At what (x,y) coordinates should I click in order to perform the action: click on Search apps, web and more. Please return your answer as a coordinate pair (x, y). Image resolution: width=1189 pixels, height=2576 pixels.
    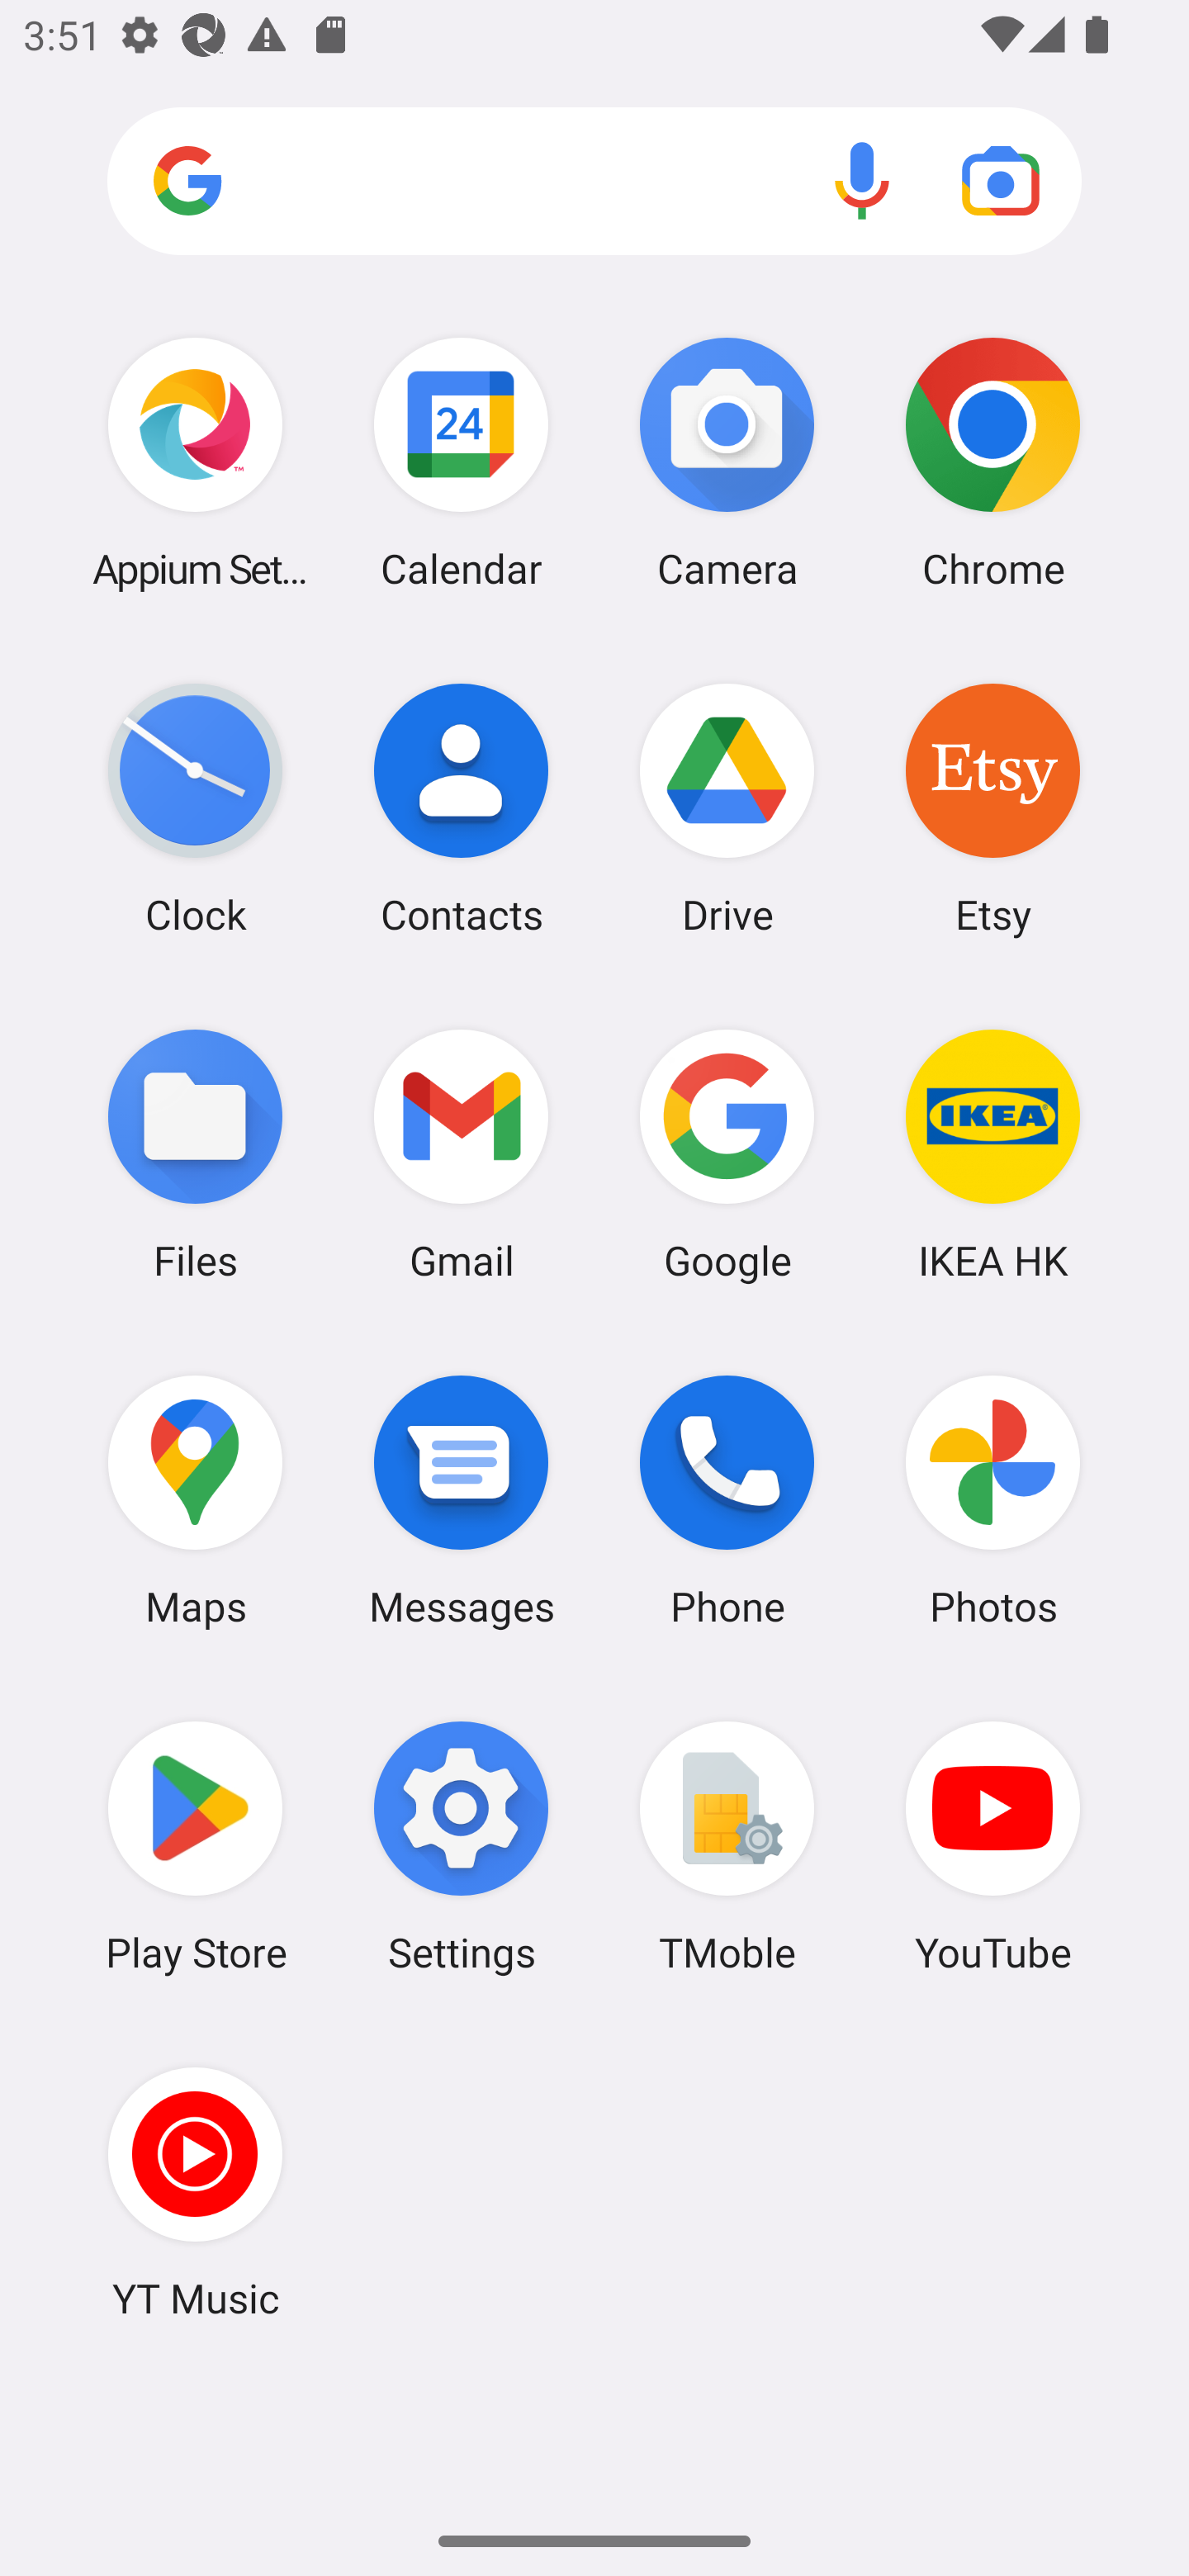
    Looking at the image, I should click on (594, 182).